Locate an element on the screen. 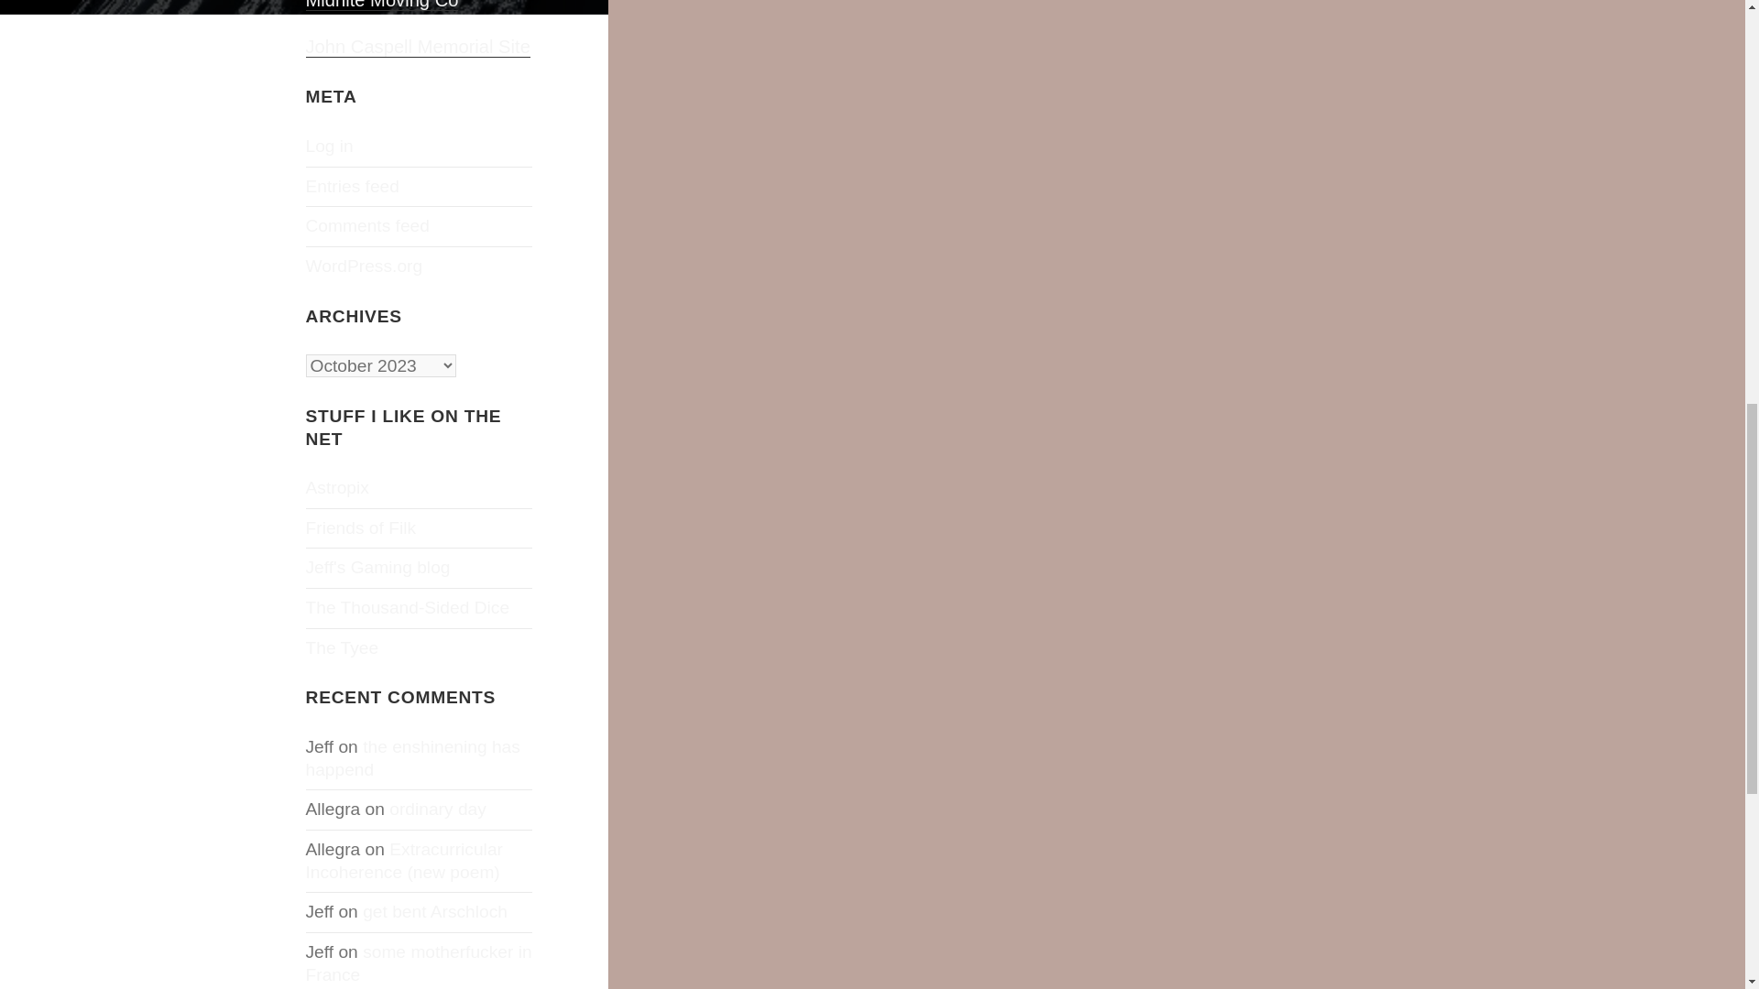 The width and height of the screenshot is (1759, 989). Astropix is located at coordinates (337, 487).